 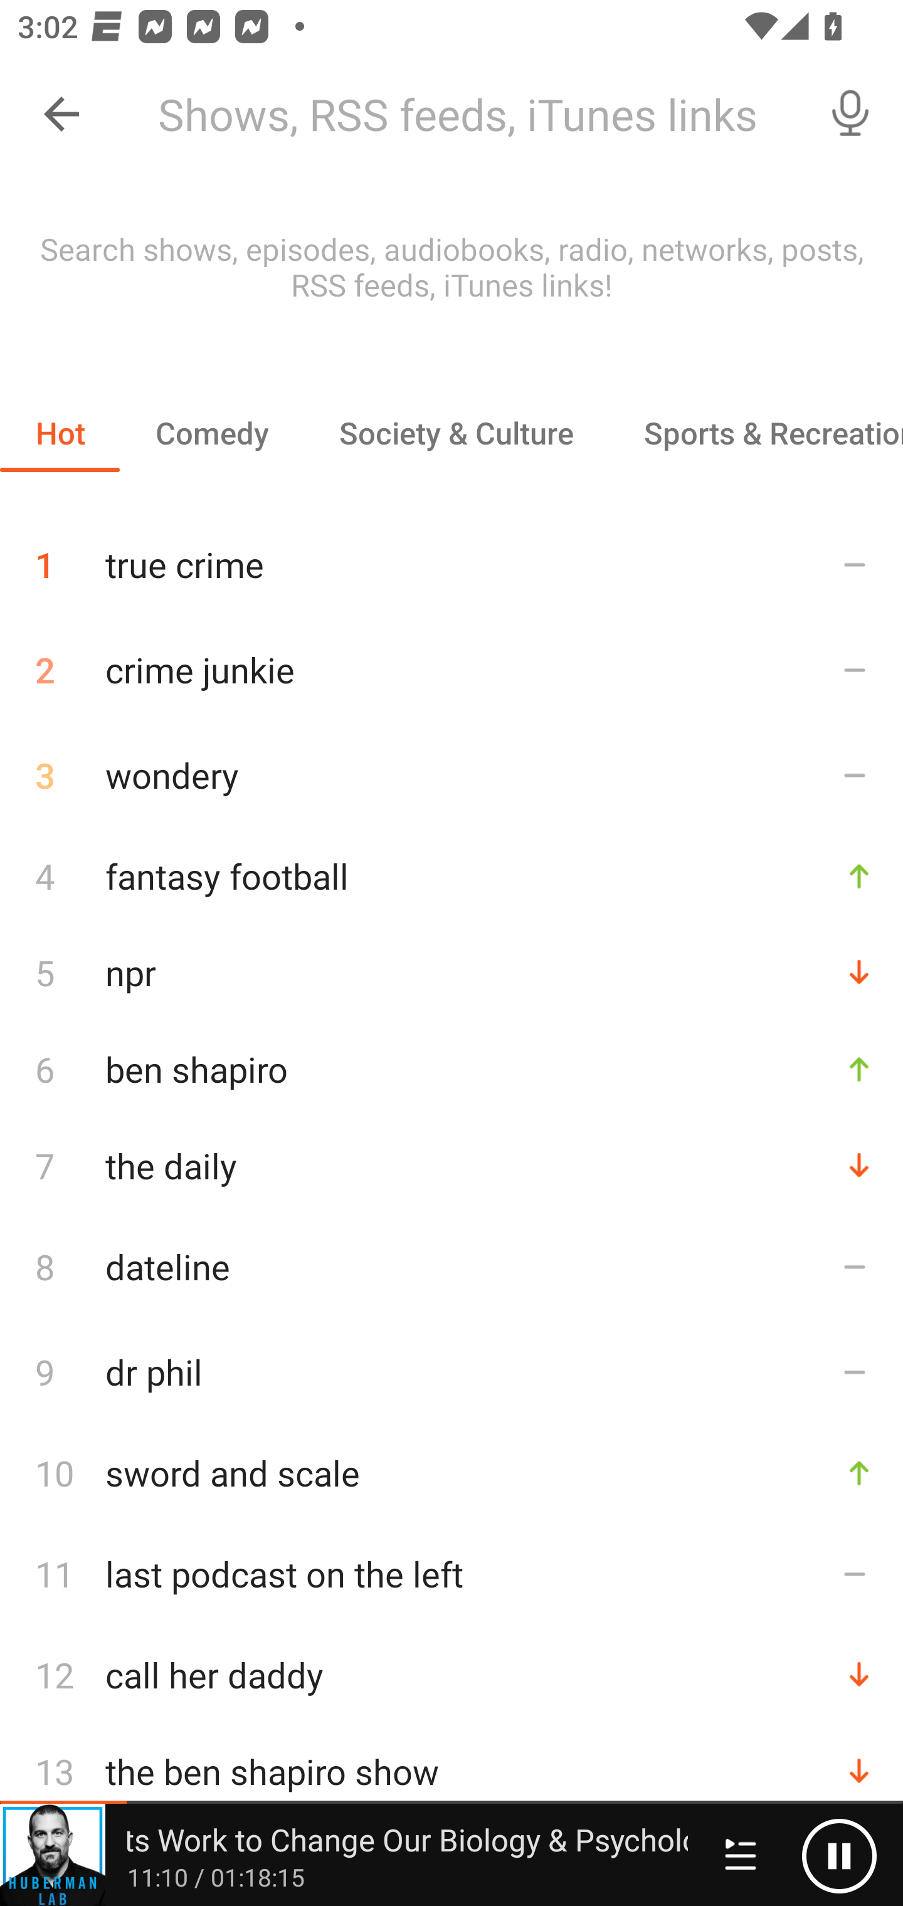 I want to click on Shows, RSS feeds, iTunes links, so click(x=469, y=114).